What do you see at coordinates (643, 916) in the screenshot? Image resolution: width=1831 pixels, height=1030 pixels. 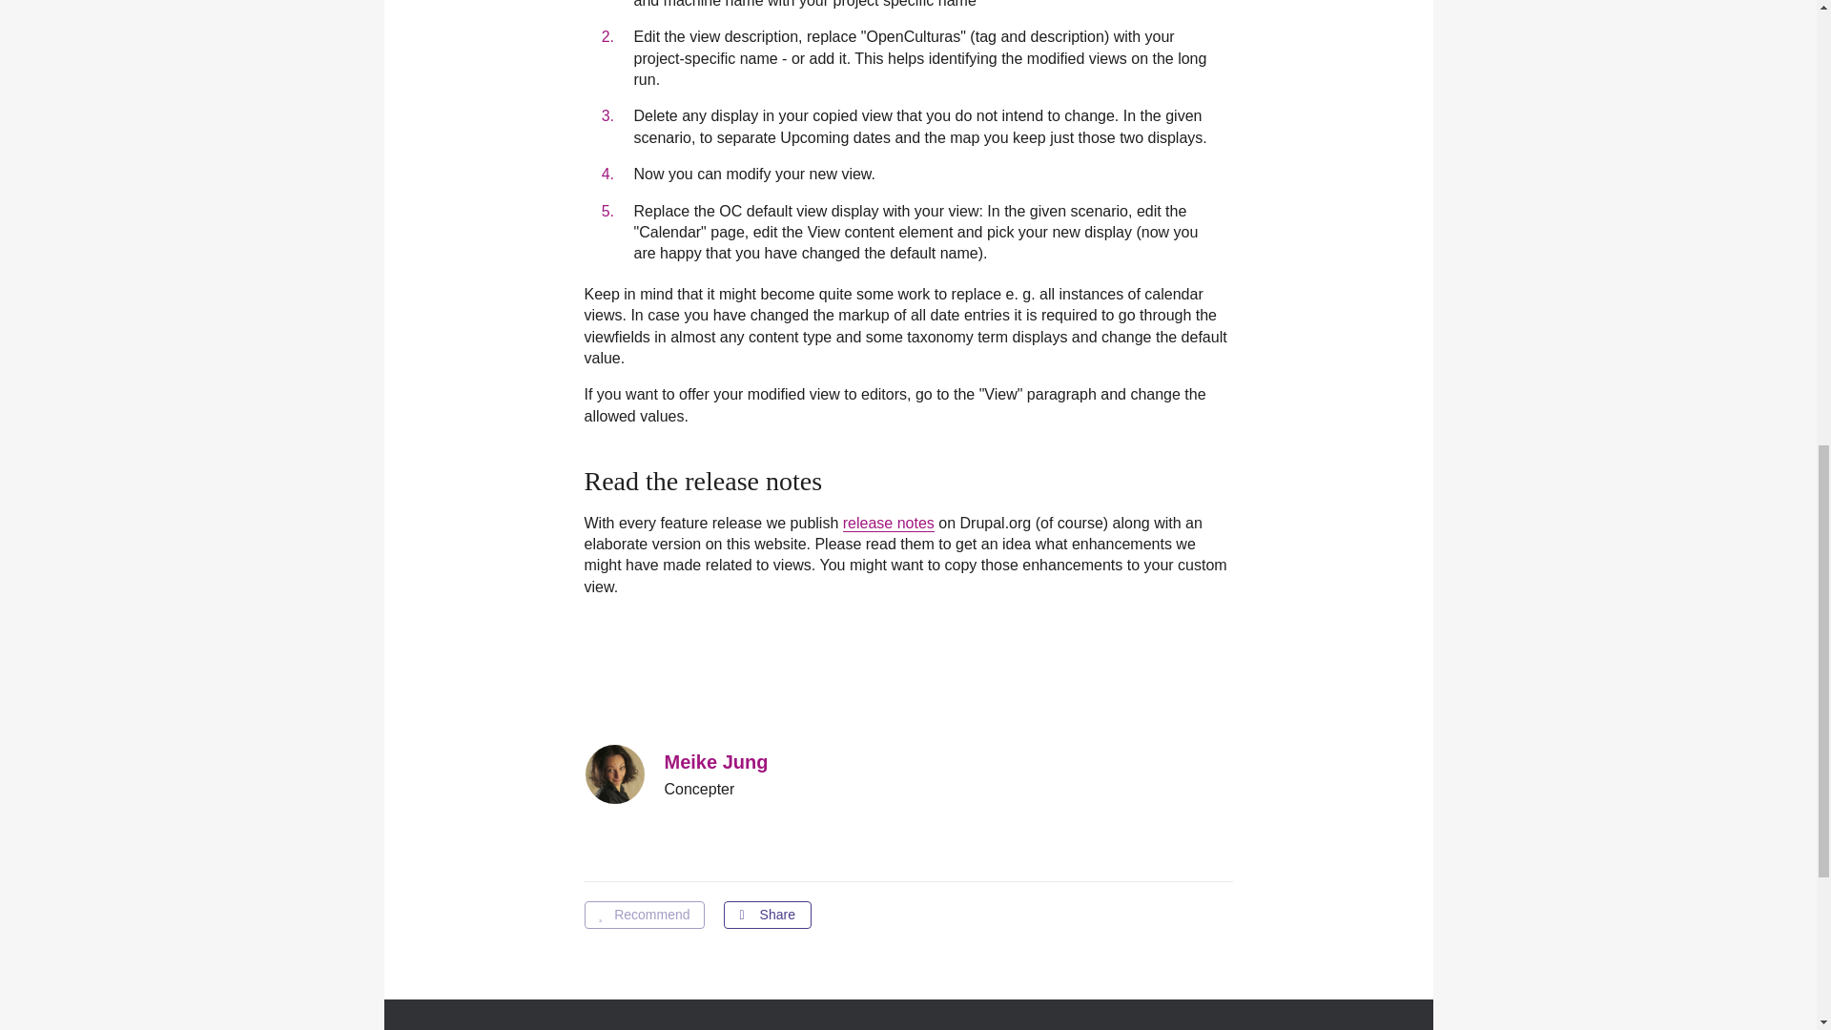 I see `Recommend` at bounding box center [643, 916].